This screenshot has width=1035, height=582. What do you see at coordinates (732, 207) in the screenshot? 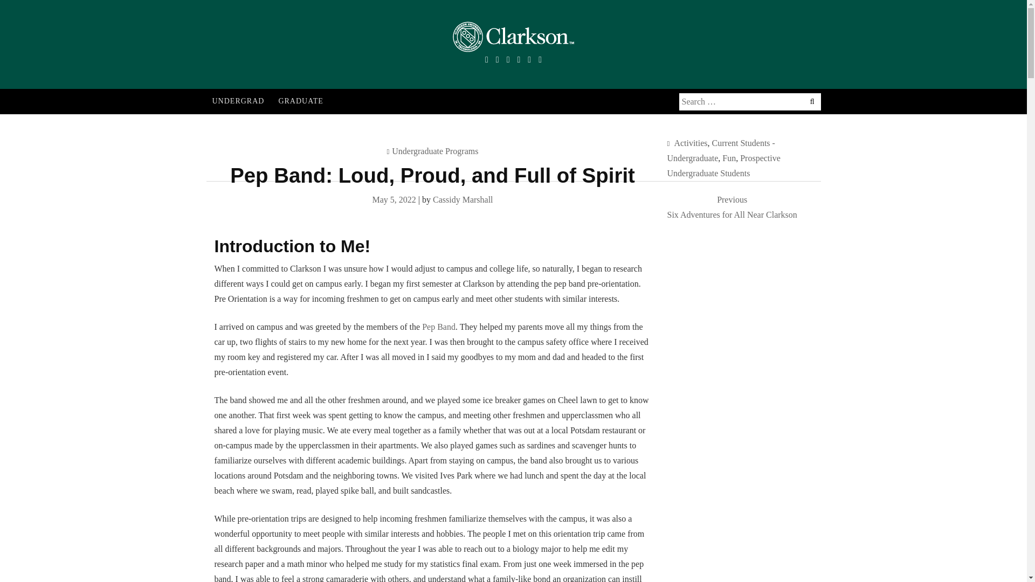
I see `Undergraduate Programs` at bounding box center [732, 207].